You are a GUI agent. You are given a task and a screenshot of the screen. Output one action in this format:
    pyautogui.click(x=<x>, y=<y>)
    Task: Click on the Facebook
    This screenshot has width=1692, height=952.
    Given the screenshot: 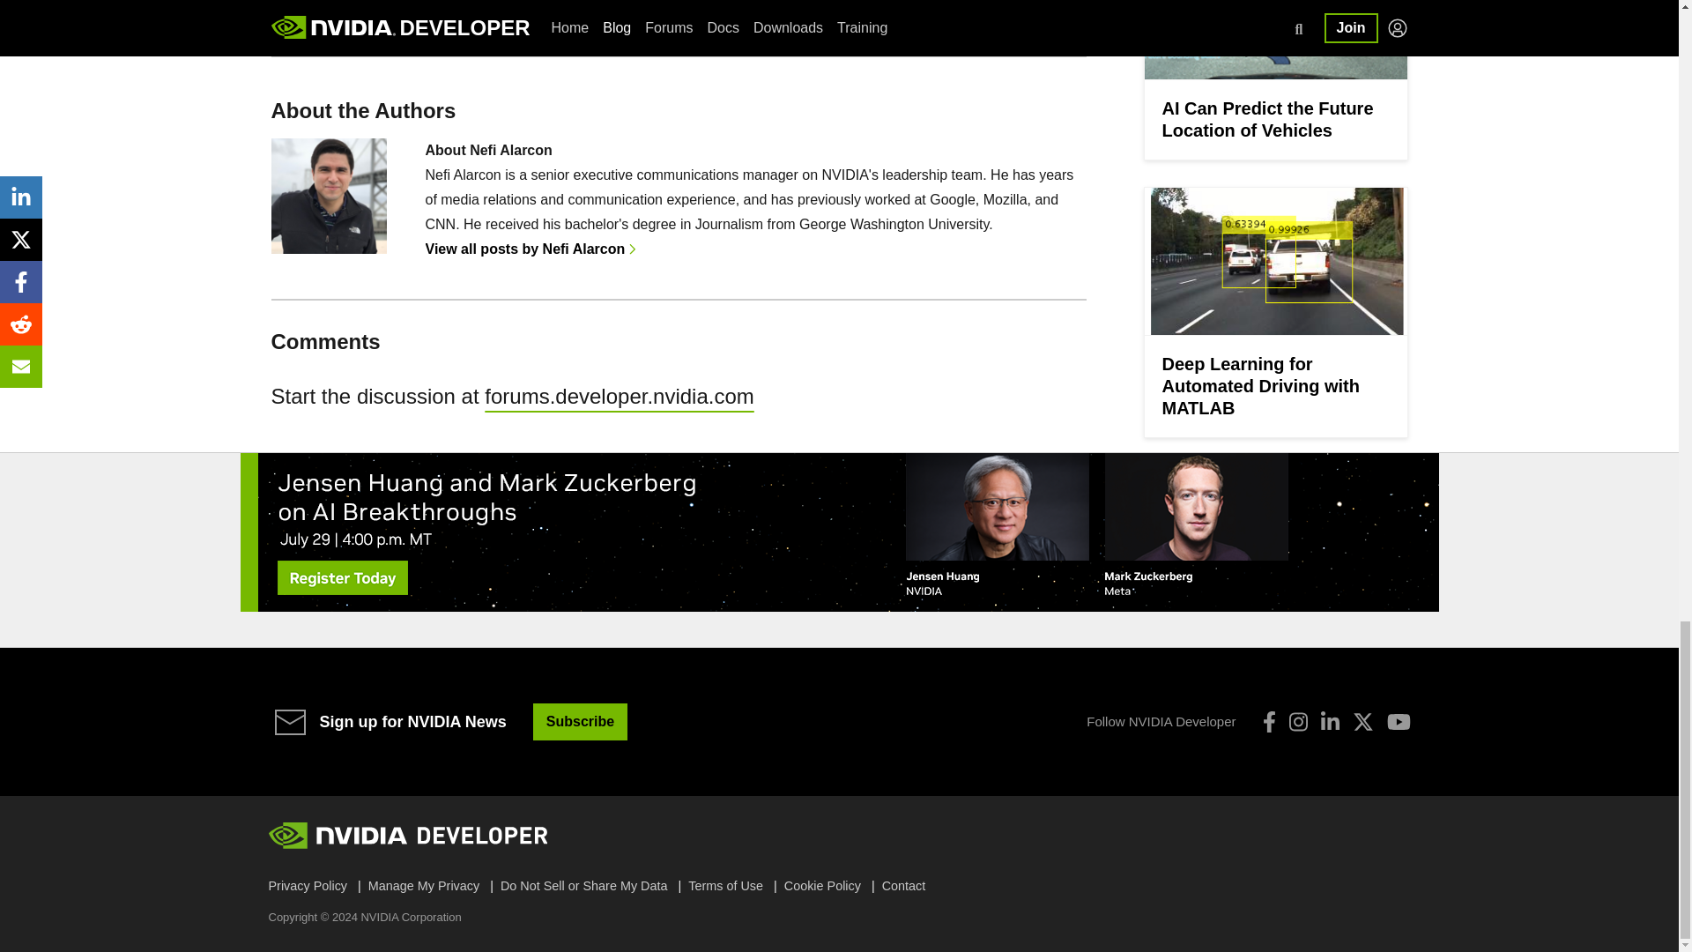 What is the action you would take?
    pyautogui.click(x=1269, y=721)
    